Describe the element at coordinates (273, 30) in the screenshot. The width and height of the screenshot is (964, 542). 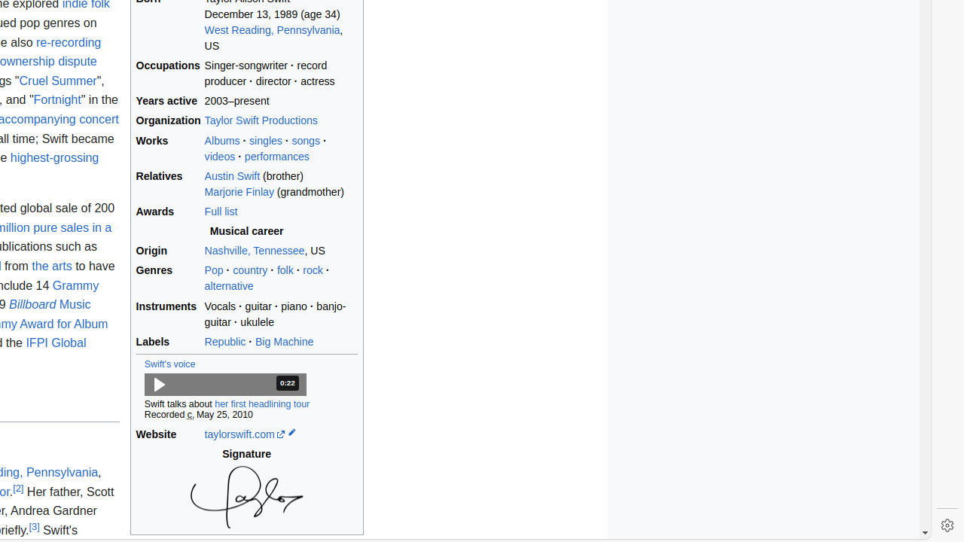
I see `West Reading, Pennsylvania` at that location.